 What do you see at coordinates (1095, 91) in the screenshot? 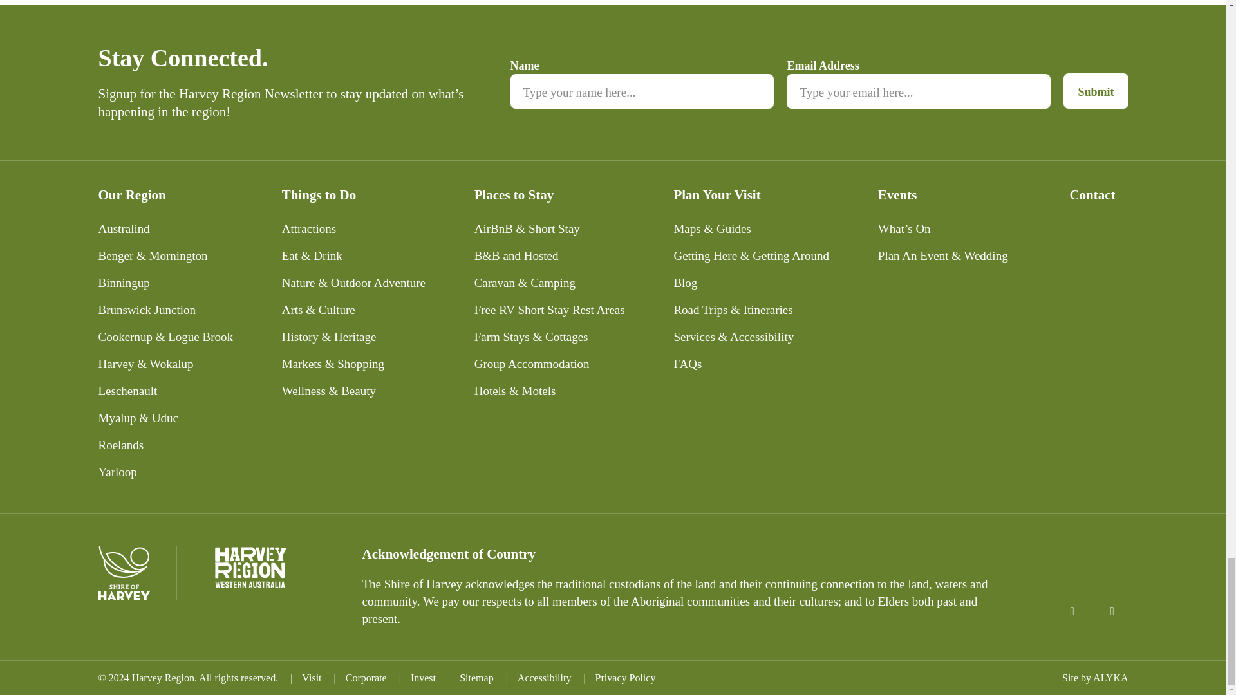
I see `Submit` at bounding box center [1095, 91].